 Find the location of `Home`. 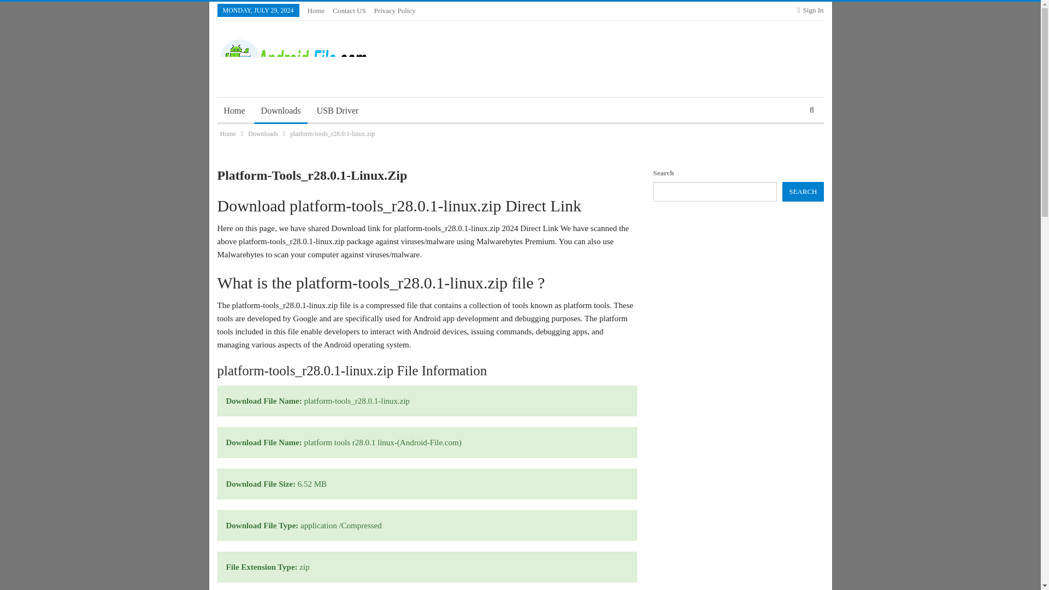

Home is located at coordinates (234, 110).